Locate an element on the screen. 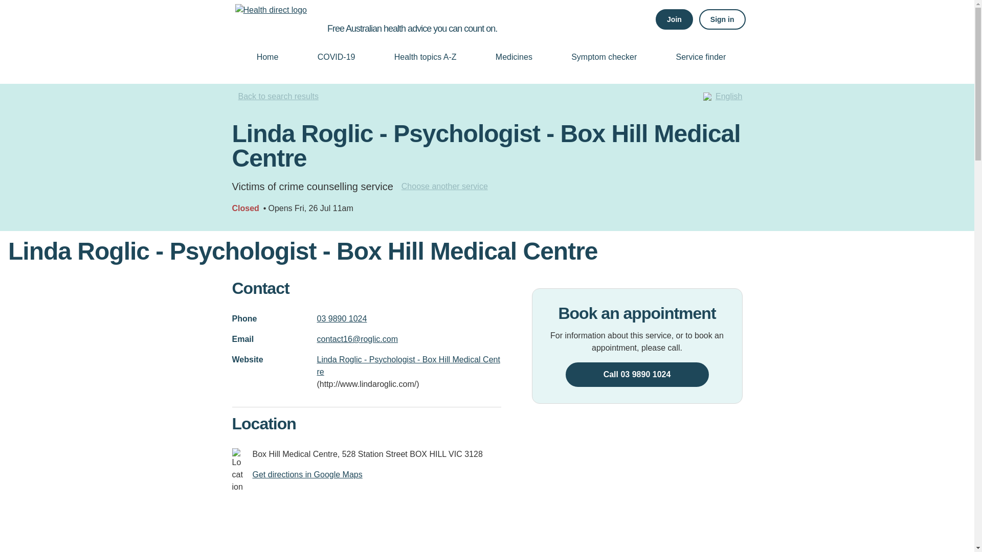 This screenshot has width=982, height=552. Back to search results is located at coordinates (275, 96).